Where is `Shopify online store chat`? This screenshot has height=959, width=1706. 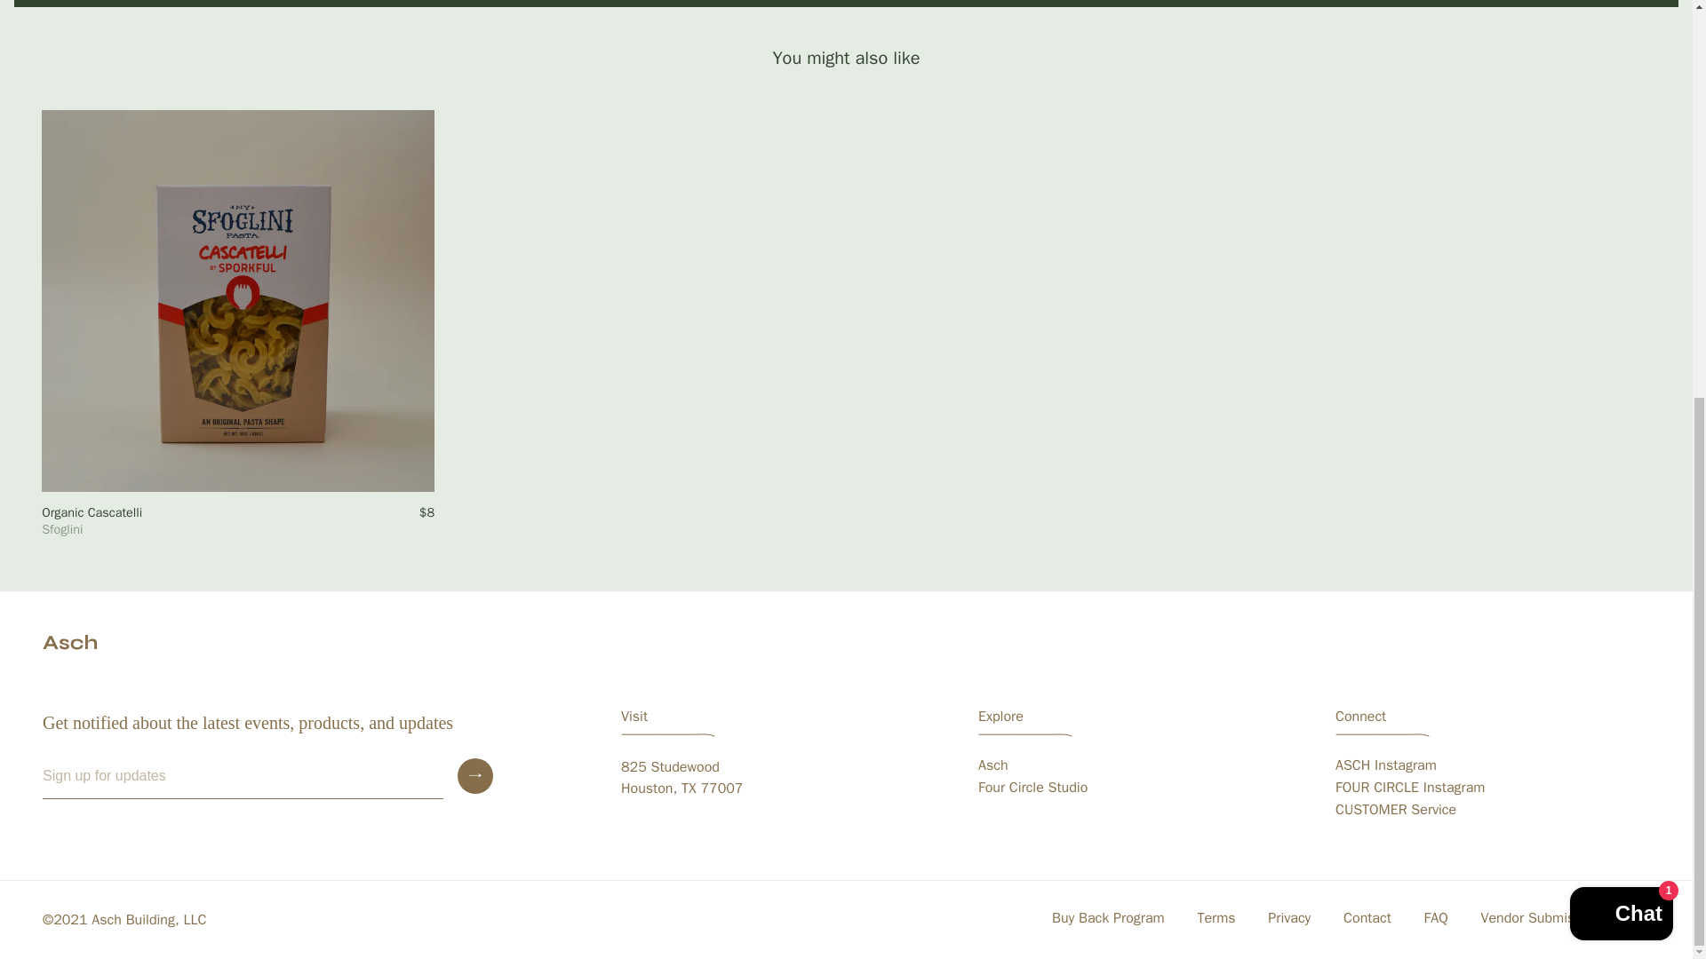 Shopify online store chat is located at coordinates (1621, 243).